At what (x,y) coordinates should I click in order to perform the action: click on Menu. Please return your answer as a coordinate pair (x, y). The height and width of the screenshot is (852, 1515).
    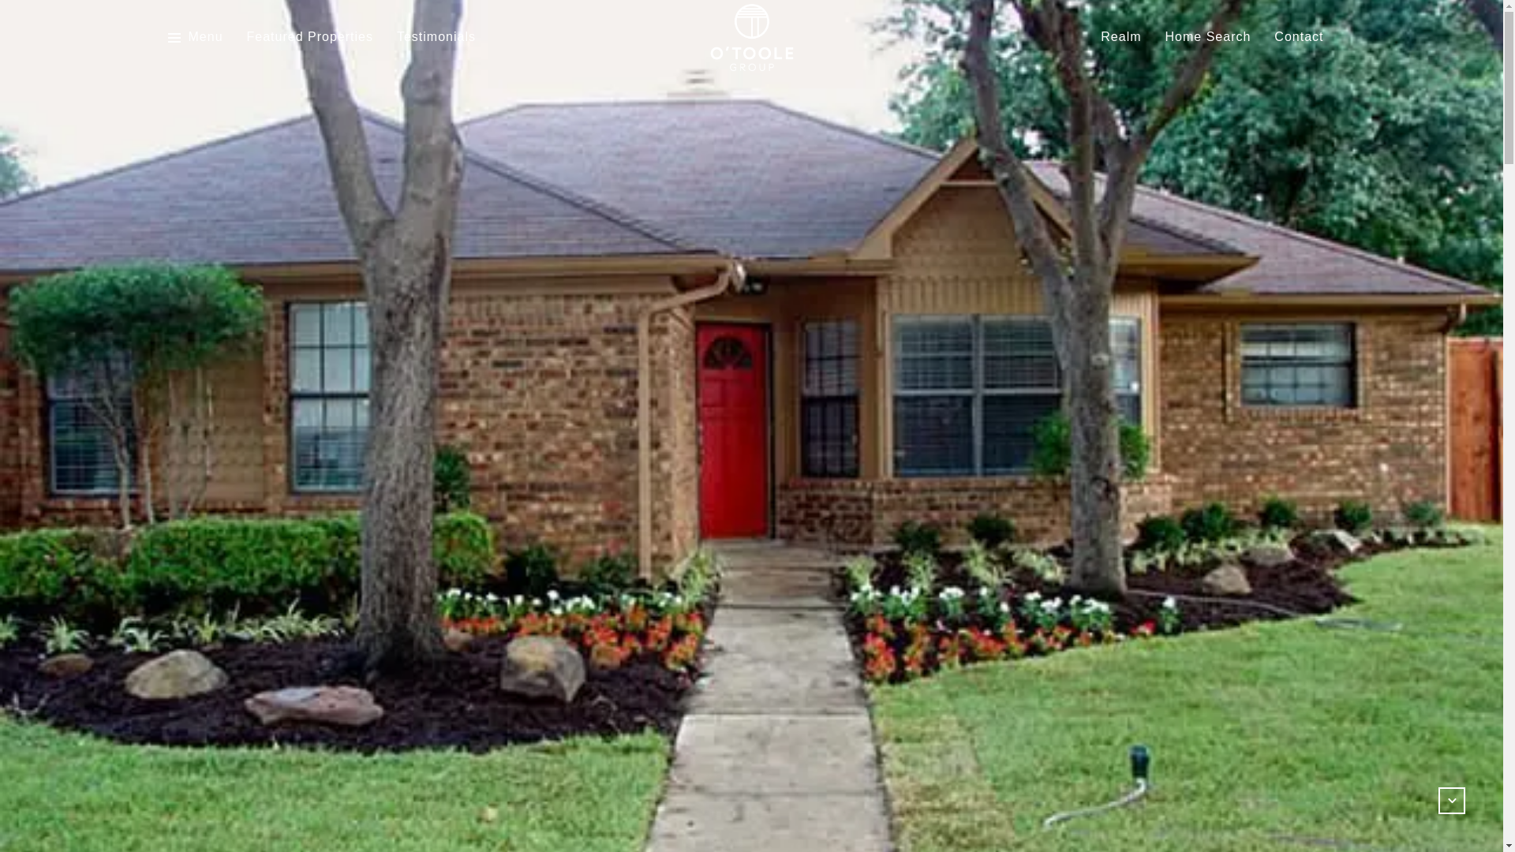
    Looking at the image, I should click on (194, 37).